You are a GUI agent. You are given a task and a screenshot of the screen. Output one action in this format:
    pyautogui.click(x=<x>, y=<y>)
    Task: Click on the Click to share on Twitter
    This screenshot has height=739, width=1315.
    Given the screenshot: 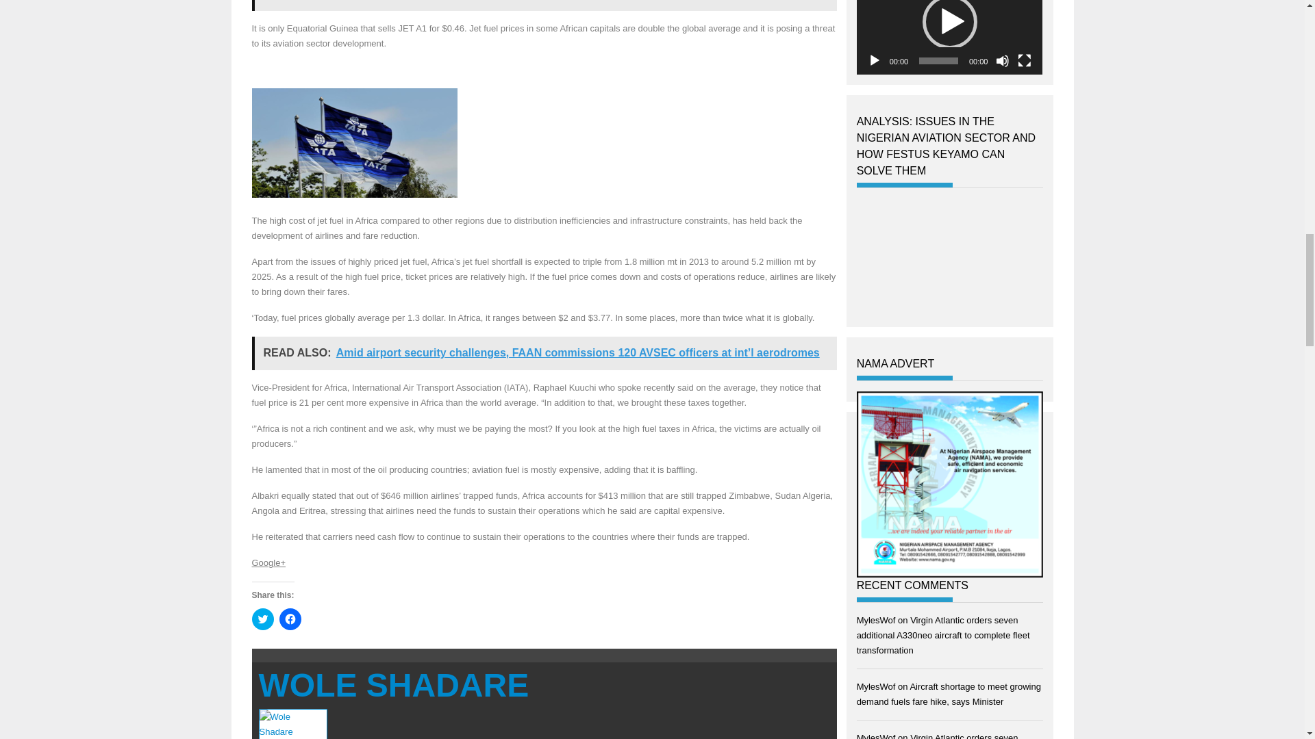 What is the action you would take?
    pyautogui.click(x=263, y=619)
    